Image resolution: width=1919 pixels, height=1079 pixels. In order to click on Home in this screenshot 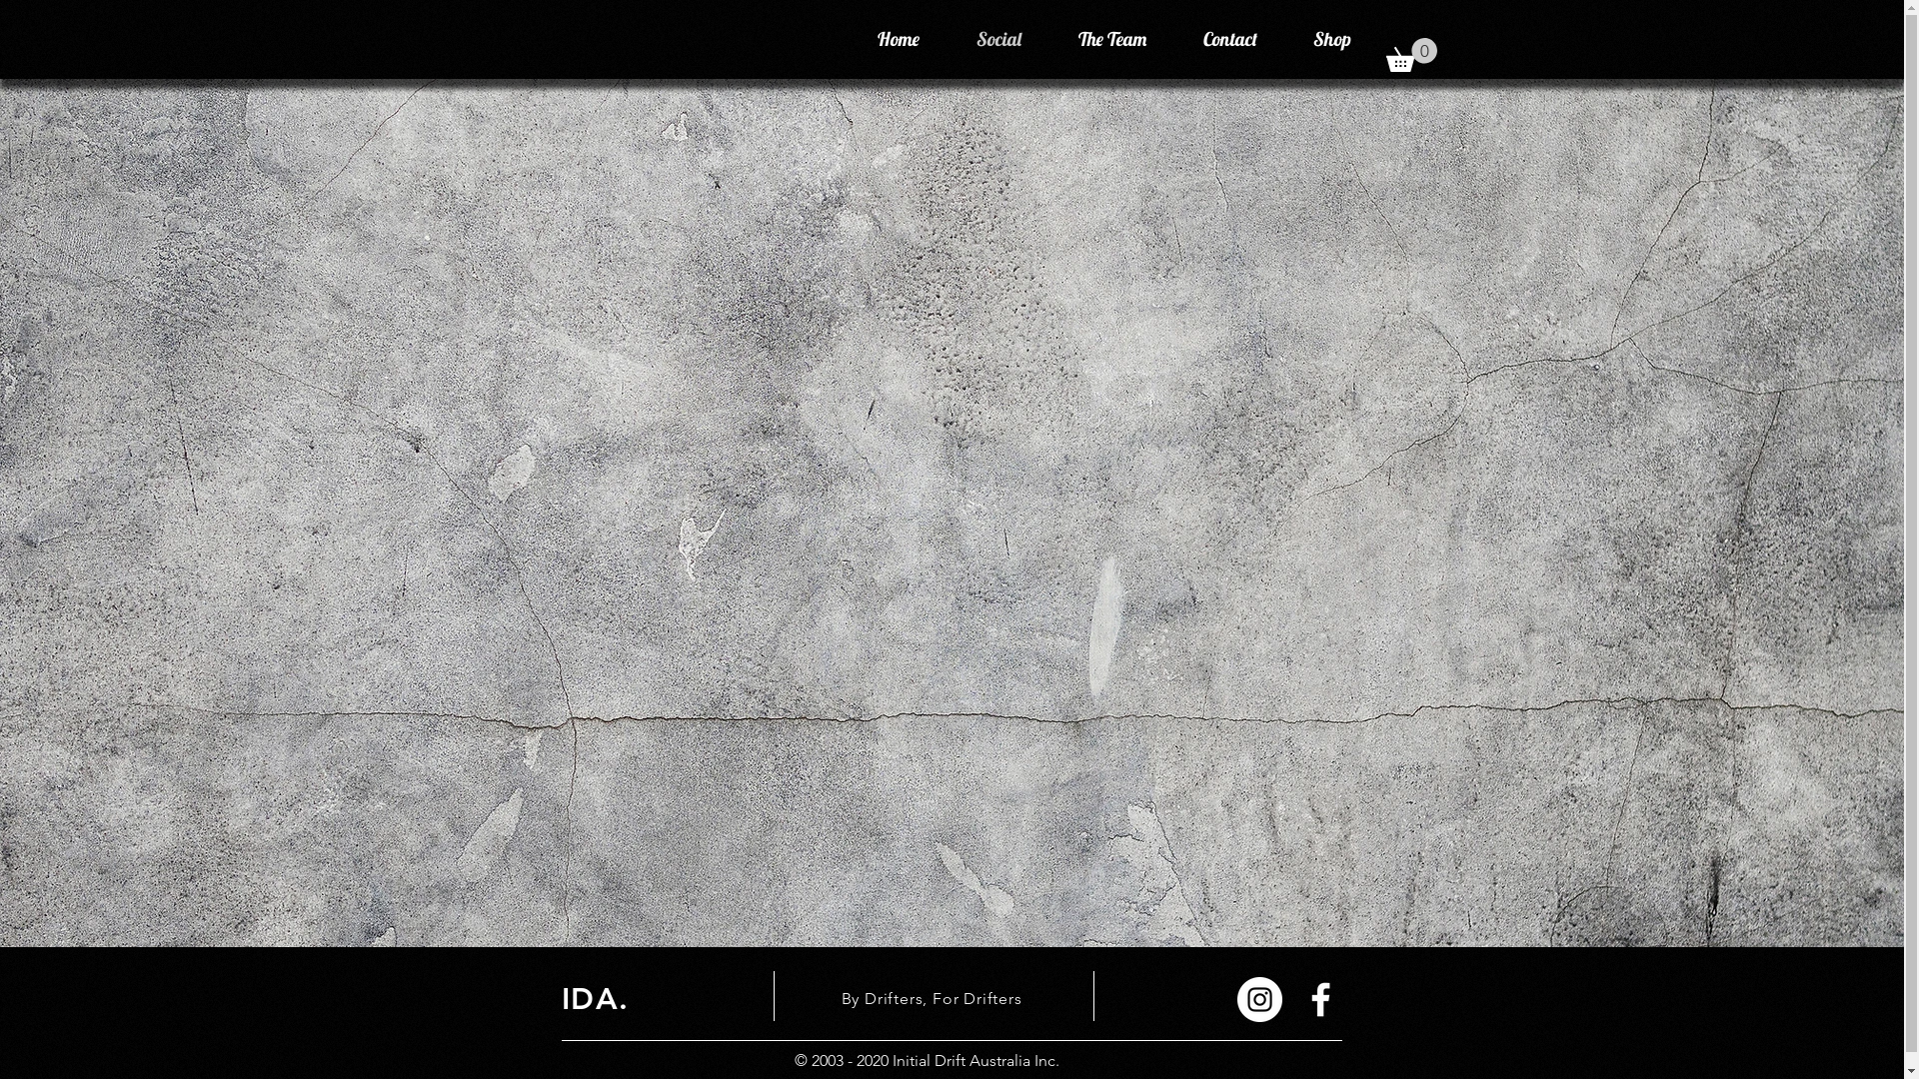, I will do `click(900, 39)`.